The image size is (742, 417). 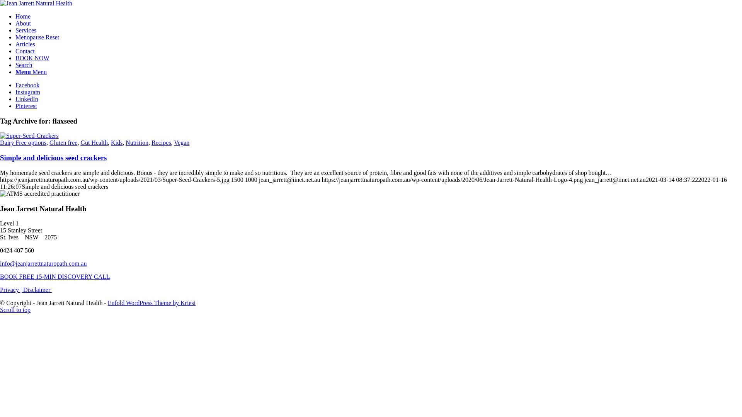 I want to click on Kids, so click(x=117, y=143).